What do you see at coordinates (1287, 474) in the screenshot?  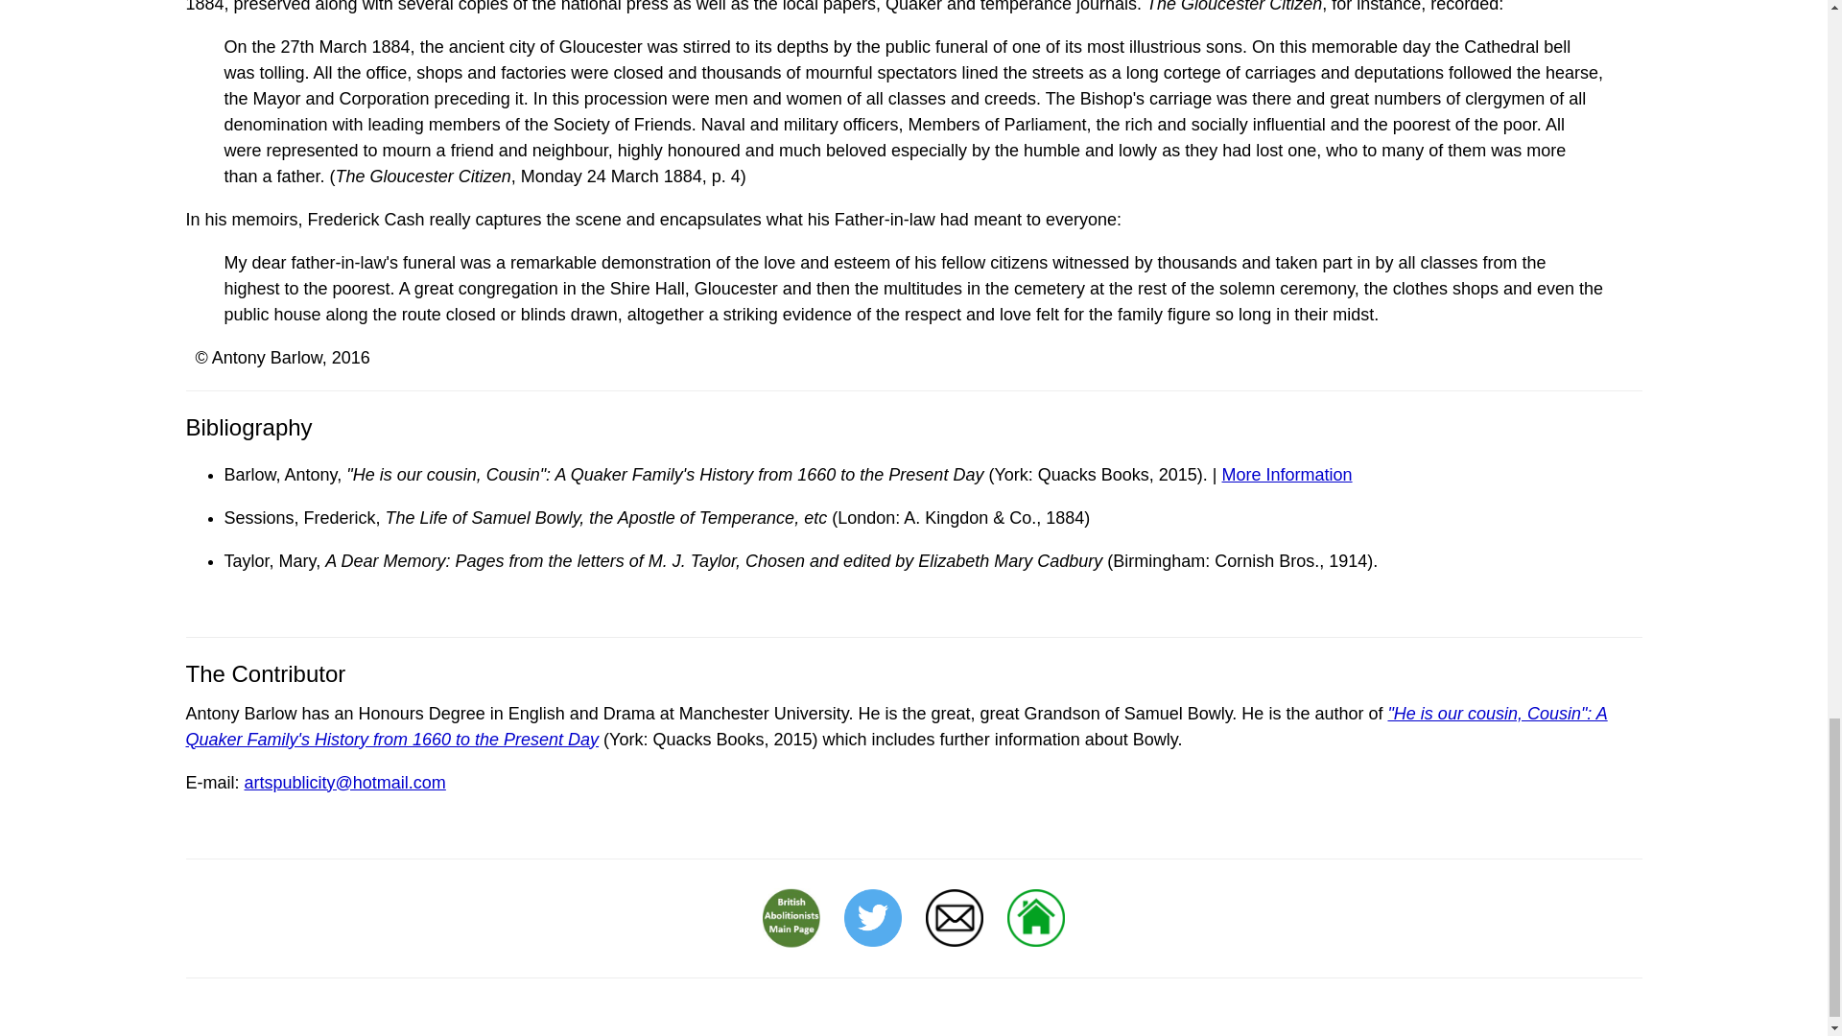 I see `More Information` at bounding box center [1287, 474].